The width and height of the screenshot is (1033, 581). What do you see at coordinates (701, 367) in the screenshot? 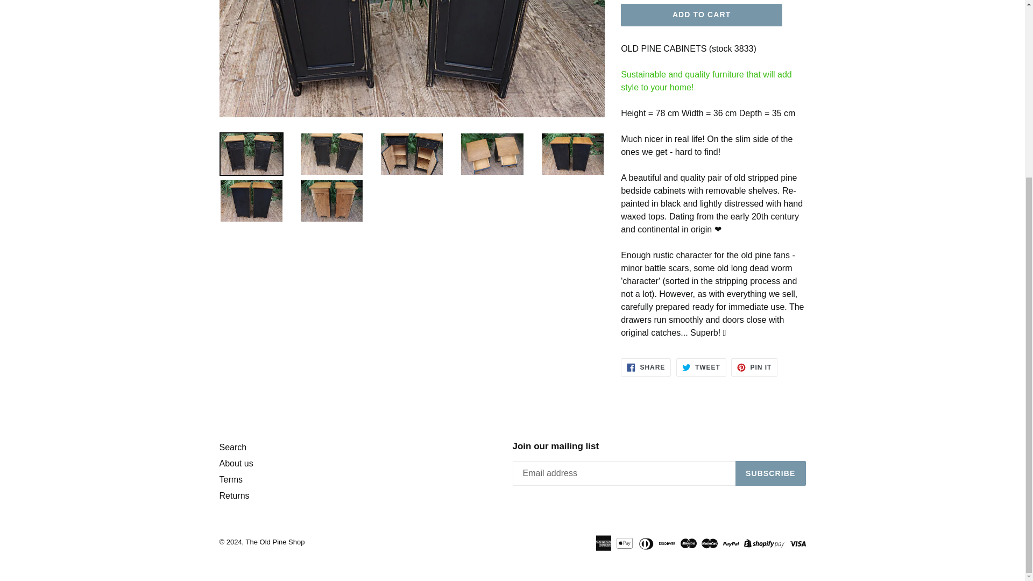
I see `Tweet on Twitter` at bounding box center [701, 367].